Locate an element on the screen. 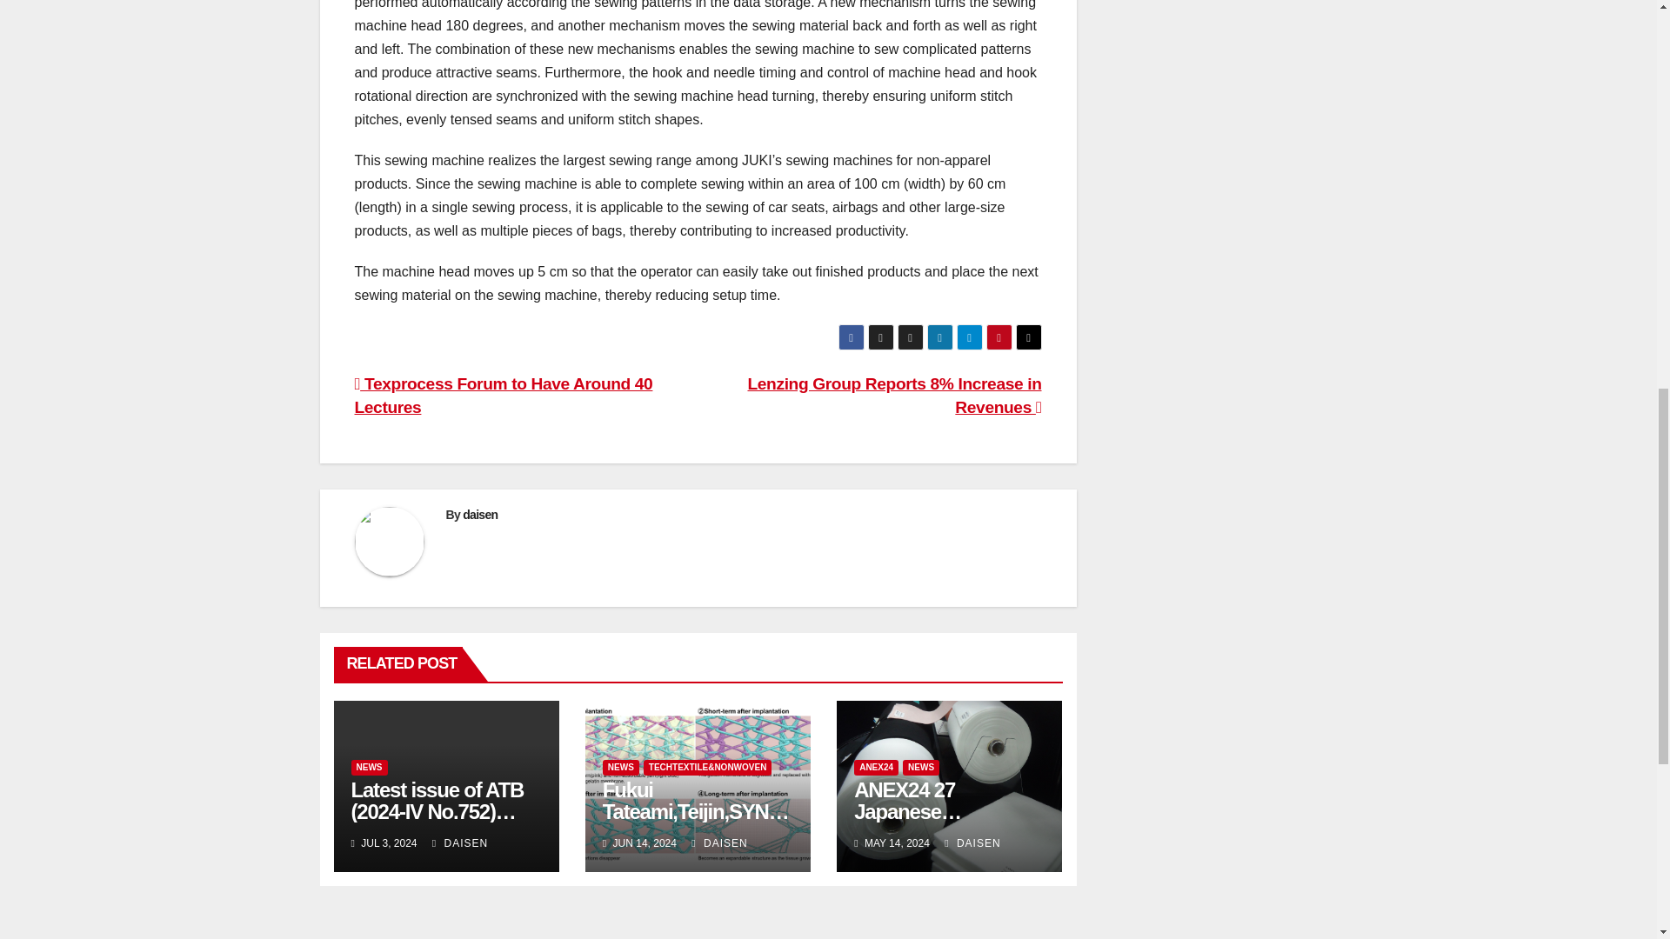 Image resolution: width=1670 pixels, height=939 pixels. NEWS is located at coordinates (621, 767).